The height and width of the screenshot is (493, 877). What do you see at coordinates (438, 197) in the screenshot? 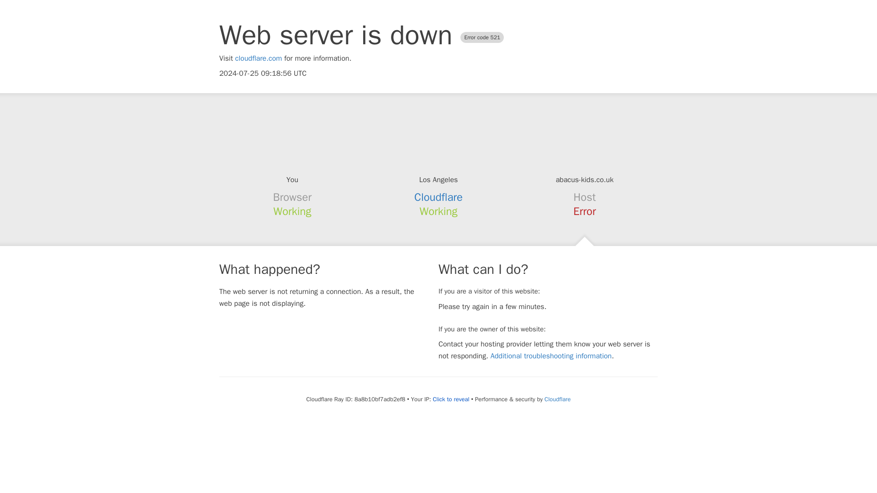
I see `Cloudflare` at bounding box center [438, 197].